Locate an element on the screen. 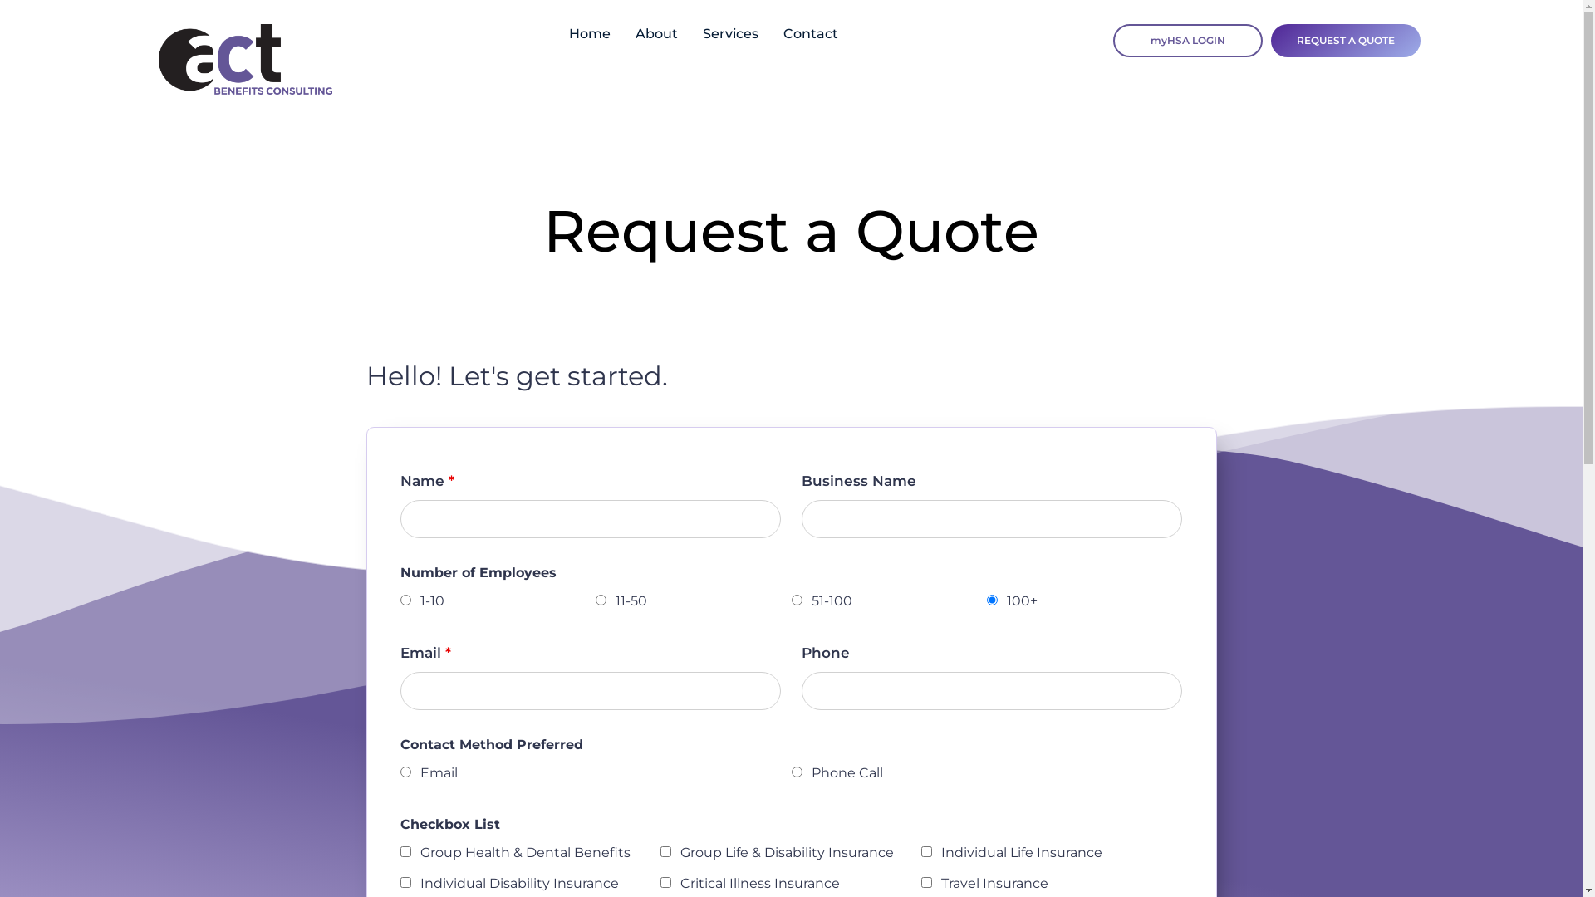  REQUEST A QUOTE is located at coordinates (1346, 41).